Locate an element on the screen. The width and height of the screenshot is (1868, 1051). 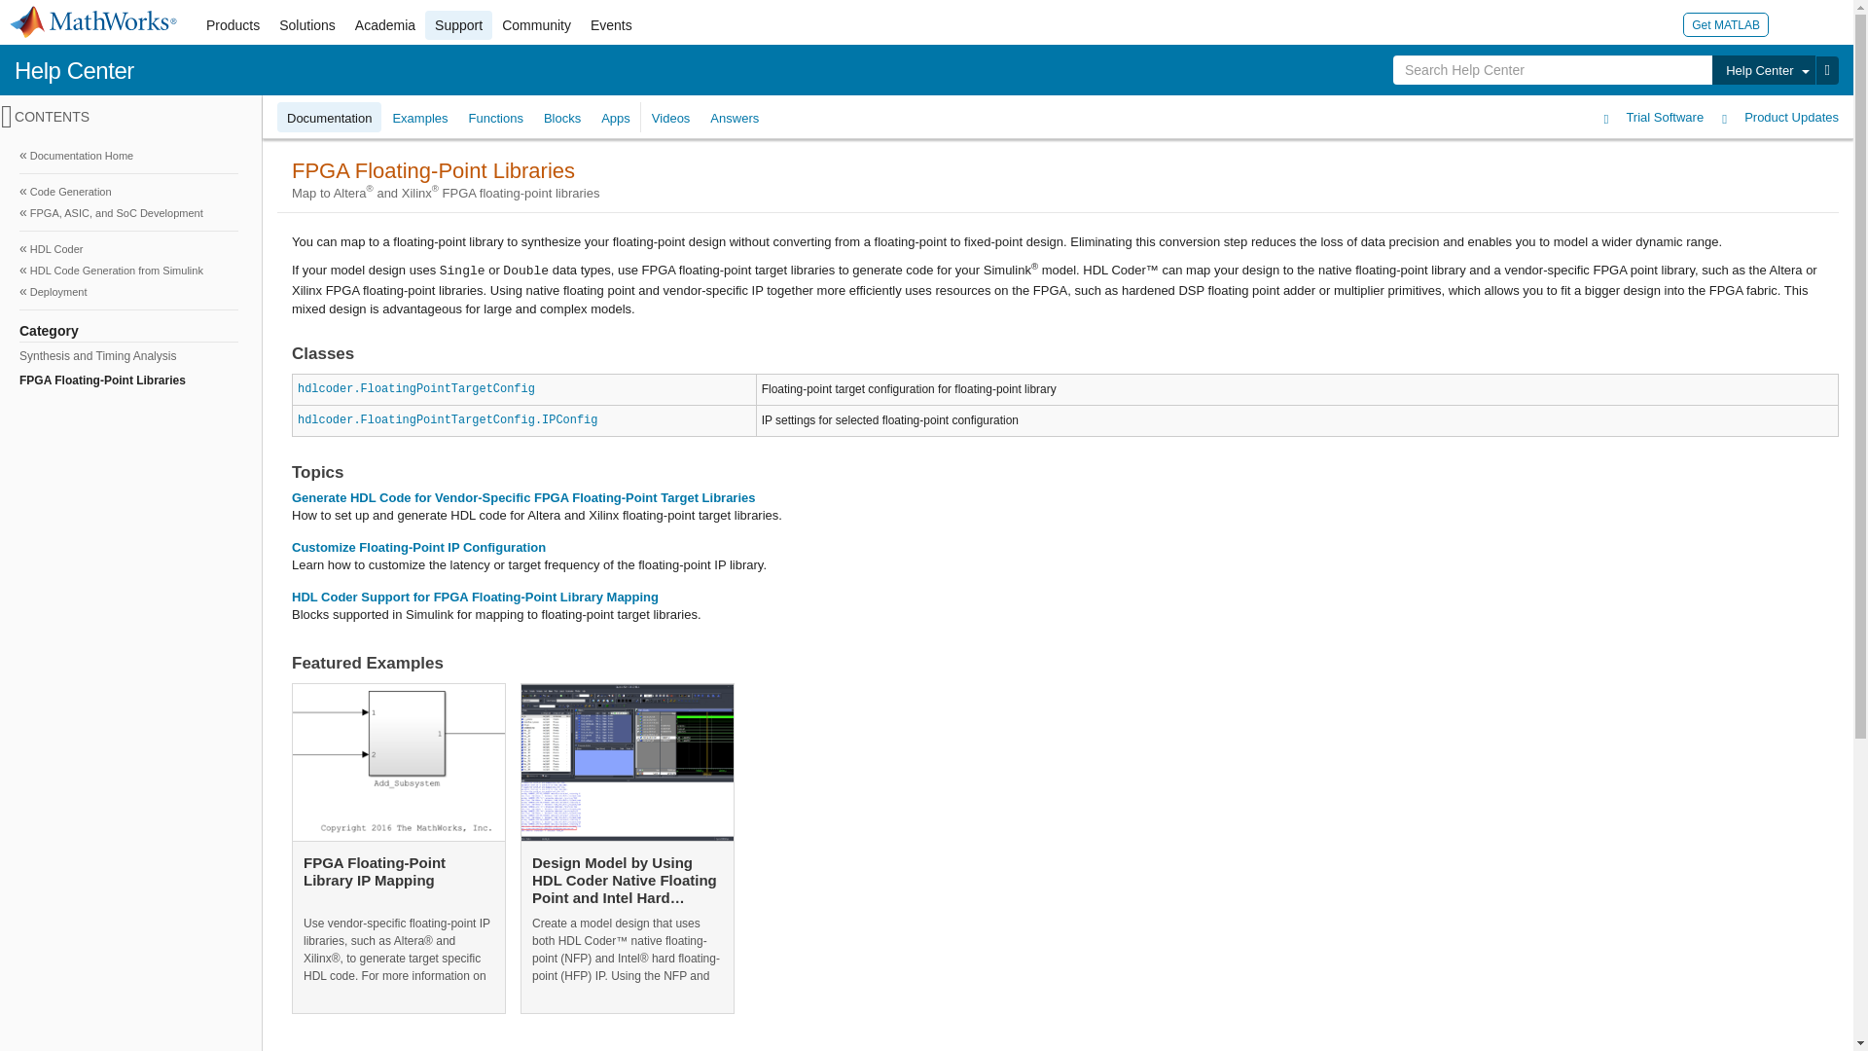
Deployment is located at coordinates (128, 292).